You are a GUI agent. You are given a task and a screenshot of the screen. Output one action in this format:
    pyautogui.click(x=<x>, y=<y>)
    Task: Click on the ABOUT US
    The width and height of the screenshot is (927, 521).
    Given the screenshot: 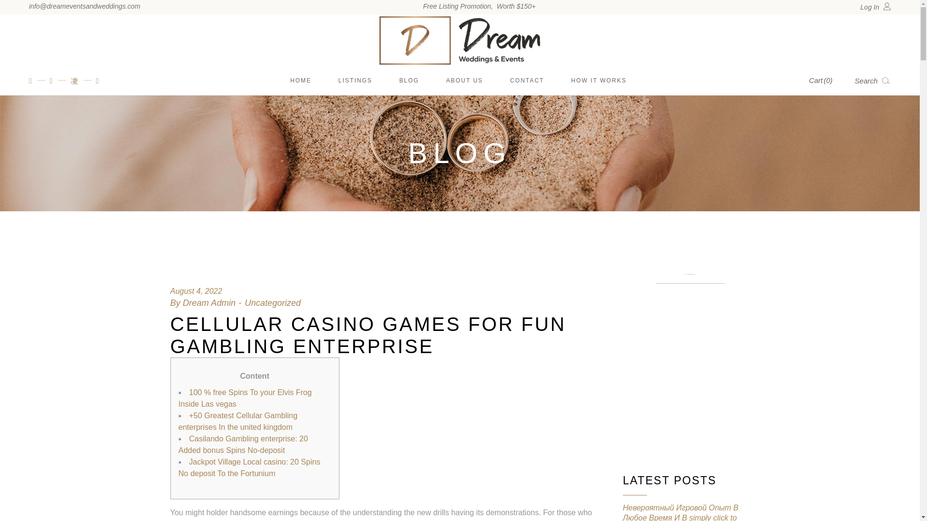 What is the action you would take?
    pyautogui.click(x=465, y=80)
    